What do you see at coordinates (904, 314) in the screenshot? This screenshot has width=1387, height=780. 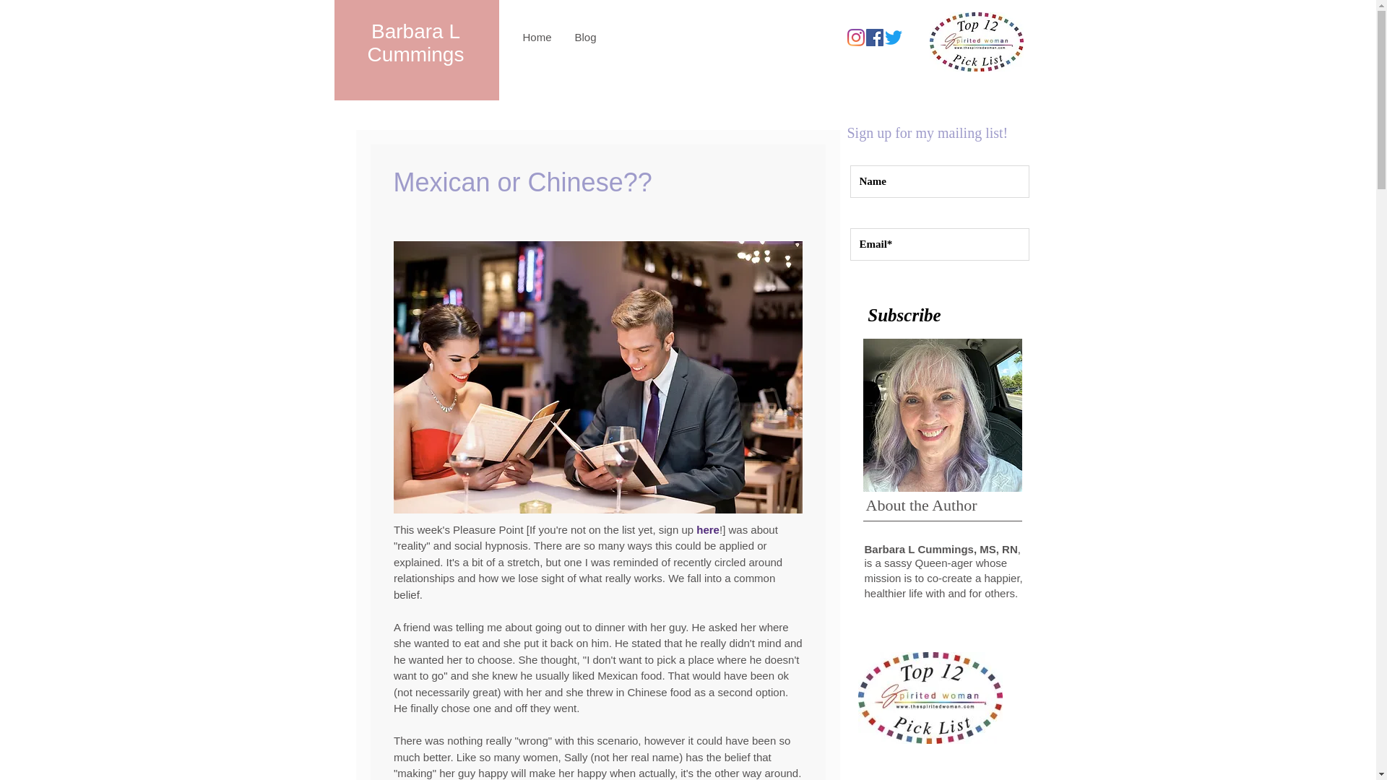 I see `Subscribe` at bounding box center [904, 314].